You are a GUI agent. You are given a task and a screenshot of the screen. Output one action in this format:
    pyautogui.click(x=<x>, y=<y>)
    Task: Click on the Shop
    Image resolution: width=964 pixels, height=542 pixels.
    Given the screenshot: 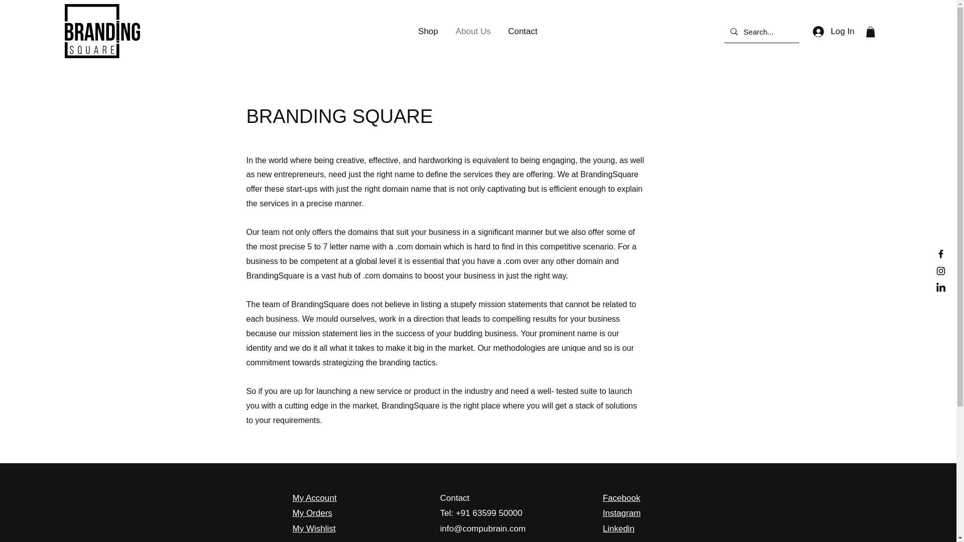 What is the action you would take?
    pyautogui.click(x=428, y=31)
    